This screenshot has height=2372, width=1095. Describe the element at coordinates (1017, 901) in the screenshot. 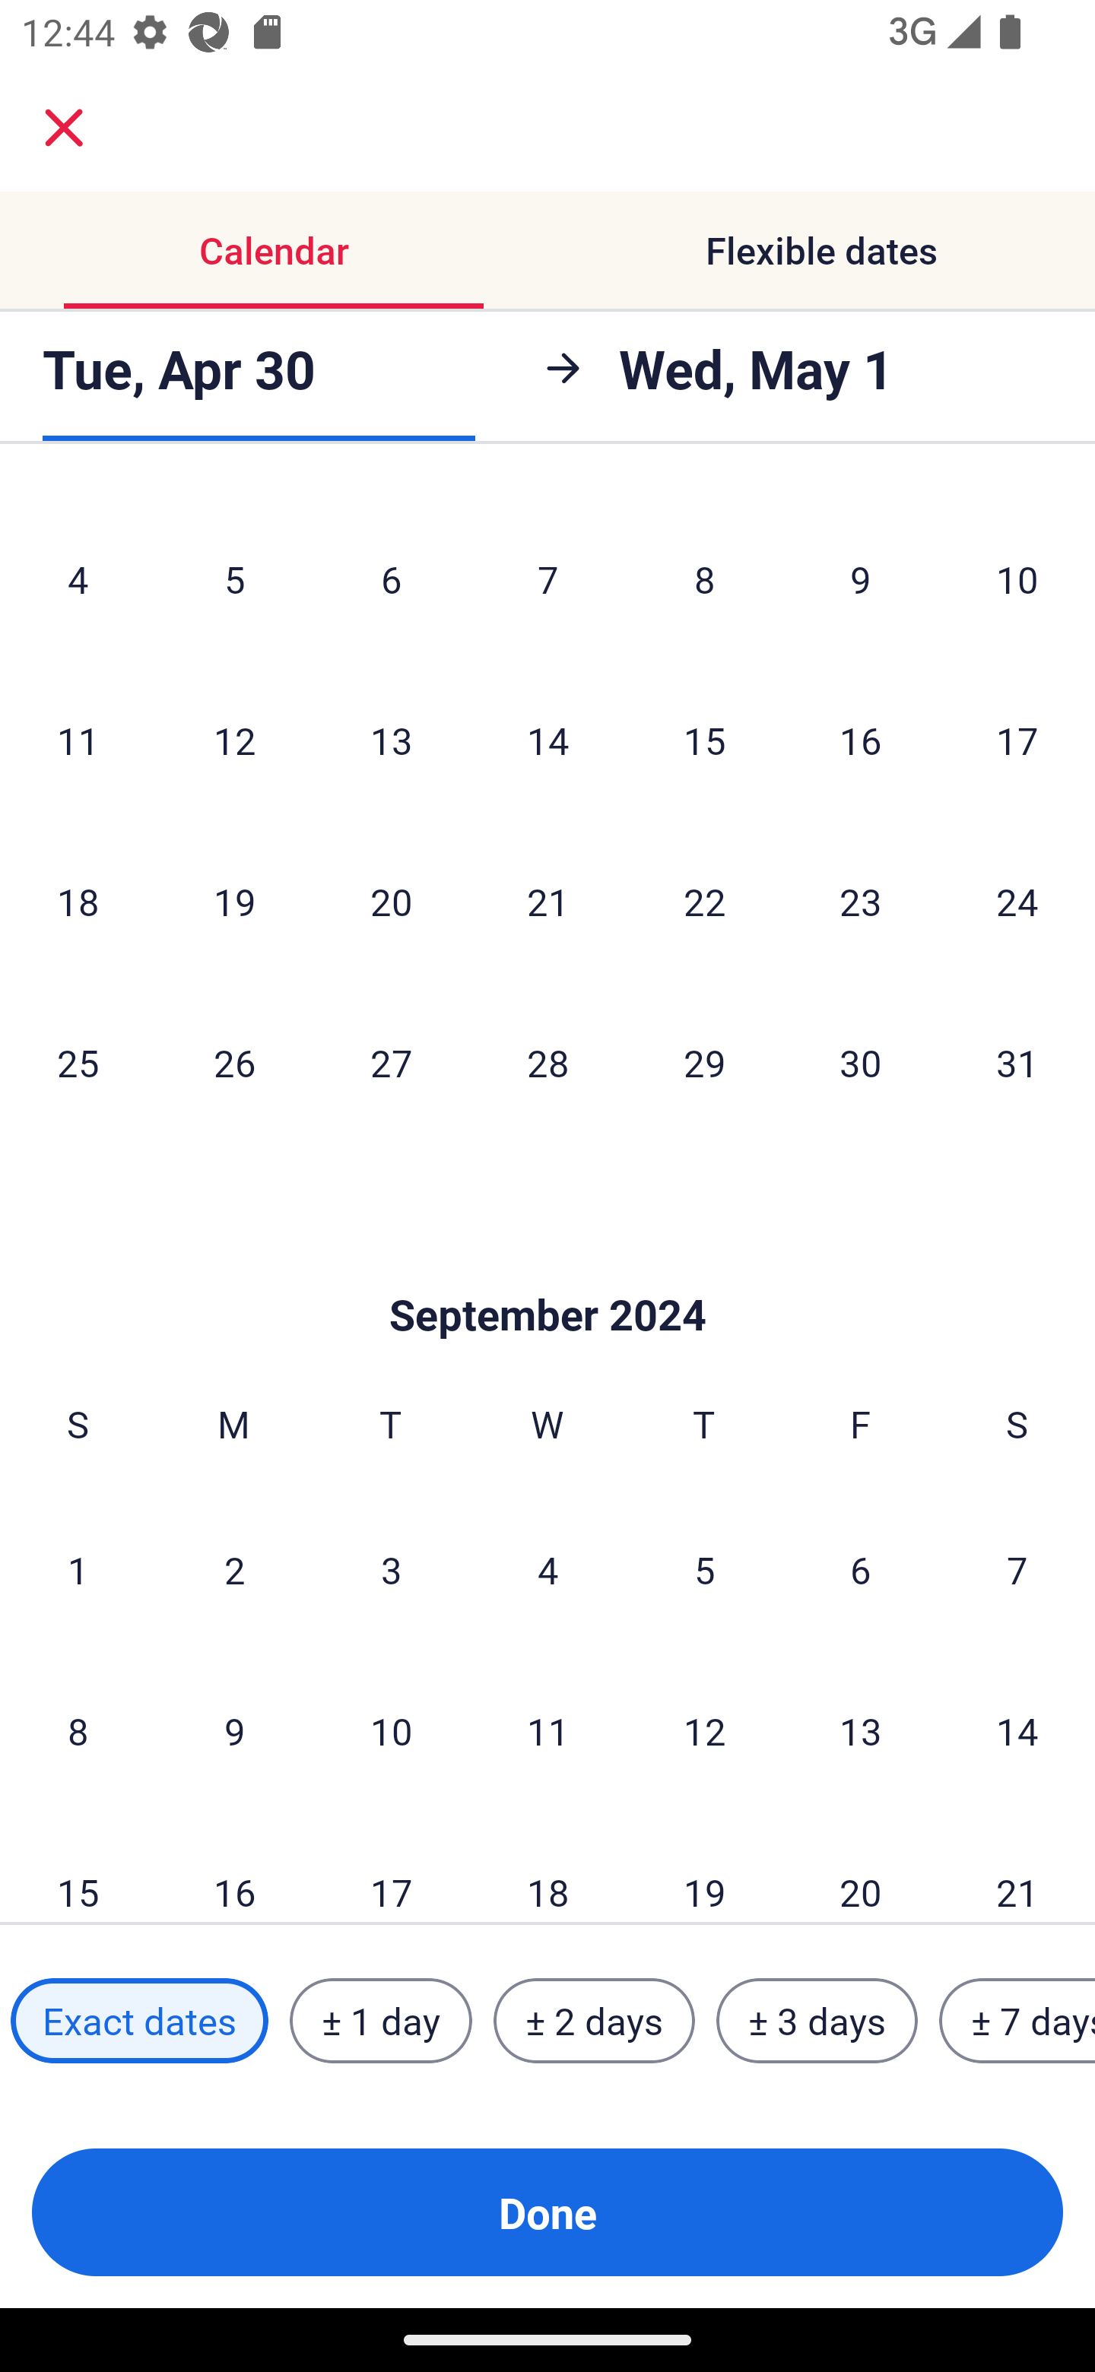

I see `24 Saturday, August 24, 2024` at that location.